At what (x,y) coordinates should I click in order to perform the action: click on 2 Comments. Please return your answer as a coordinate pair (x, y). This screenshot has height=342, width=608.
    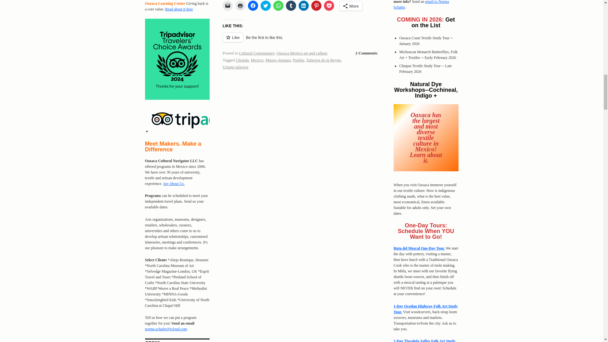
    Looking at the image, I should click on (366, 53).